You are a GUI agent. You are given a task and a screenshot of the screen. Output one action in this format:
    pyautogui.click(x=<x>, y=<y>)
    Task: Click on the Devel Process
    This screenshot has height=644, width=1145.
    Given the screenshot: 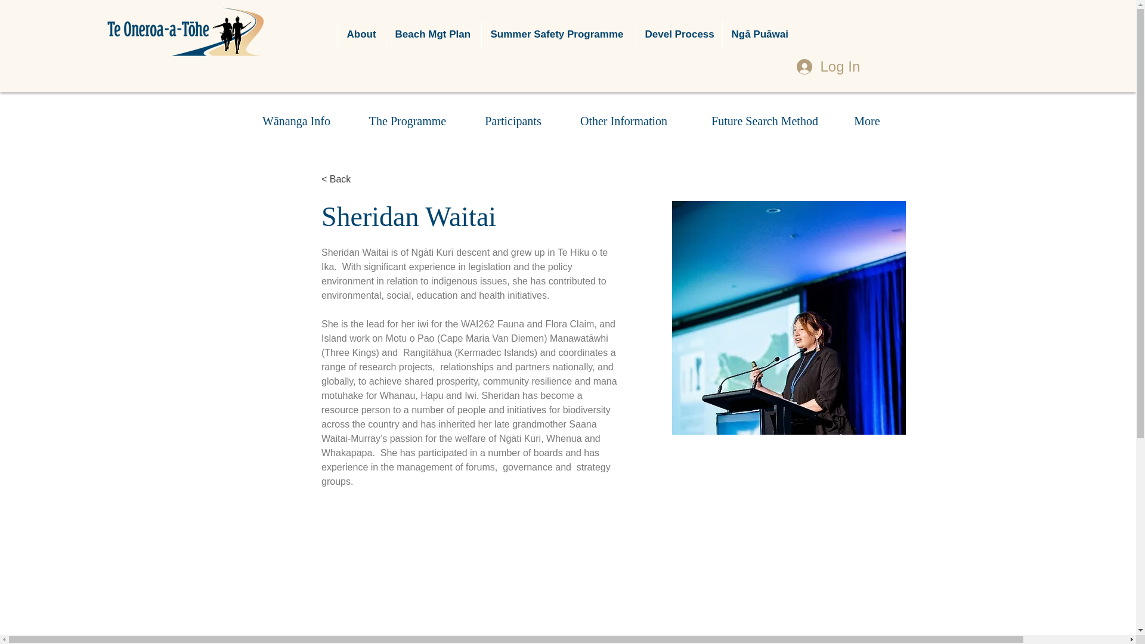 What is the action you would take?
    pyautogui.click(x=679, y=35)
    